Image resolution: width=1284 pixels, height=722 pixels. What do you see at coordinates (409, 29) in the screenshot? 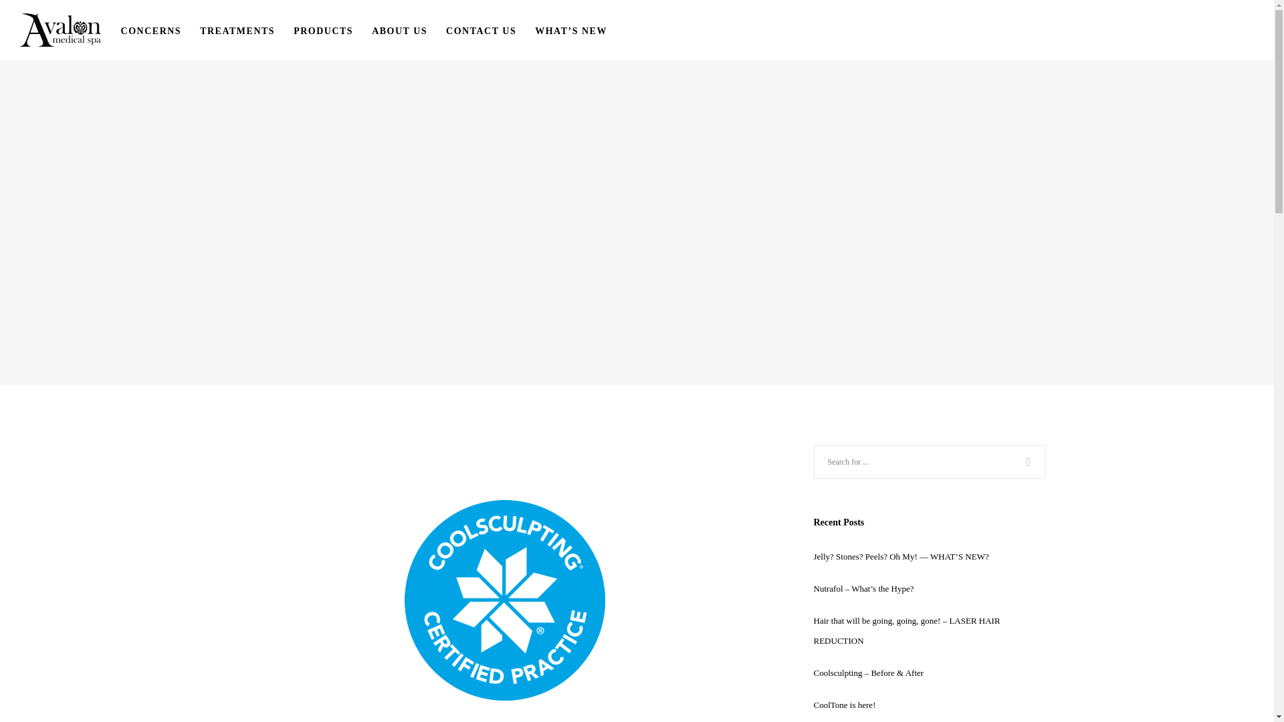
I see `ABOUT US` at bounding box center [409, 29].